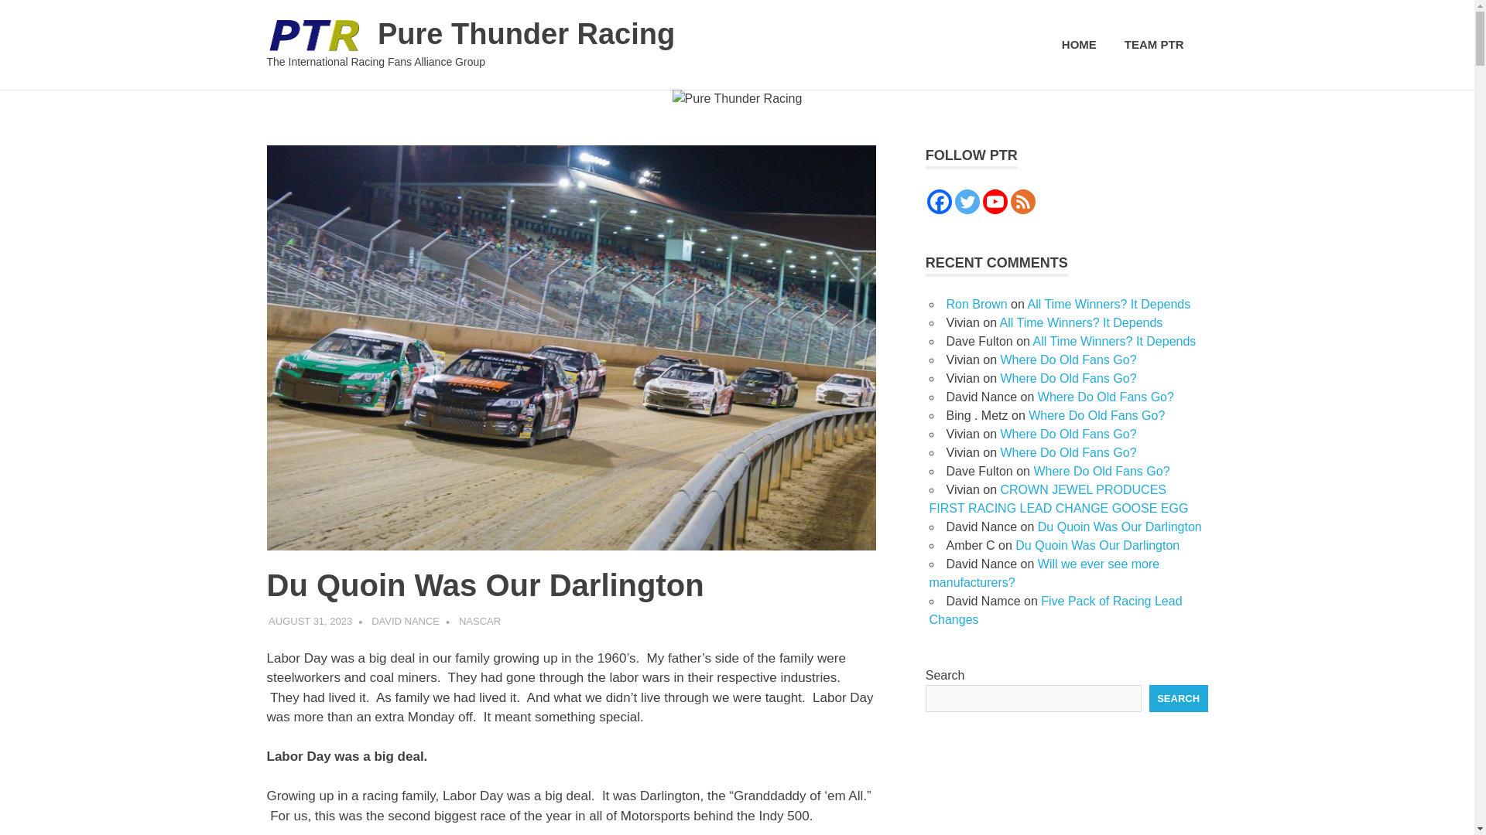 This screenshot has height=835, width=1486. Describe the element at coordinates (310, 621) in the screenshot. I see `10:47` at that location.